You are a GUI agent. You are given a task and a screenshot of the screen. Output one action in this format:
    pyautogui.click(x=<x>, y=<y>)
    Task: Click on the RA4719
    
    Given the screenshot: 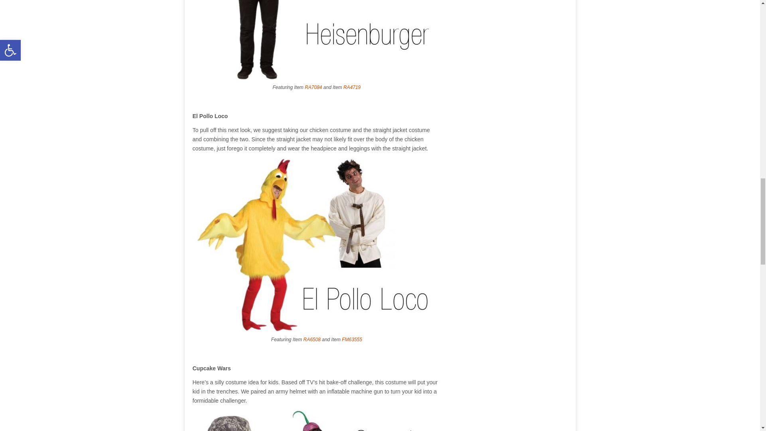 What is the action you would take?
    pyautogui.click(x=352, y=87)
    